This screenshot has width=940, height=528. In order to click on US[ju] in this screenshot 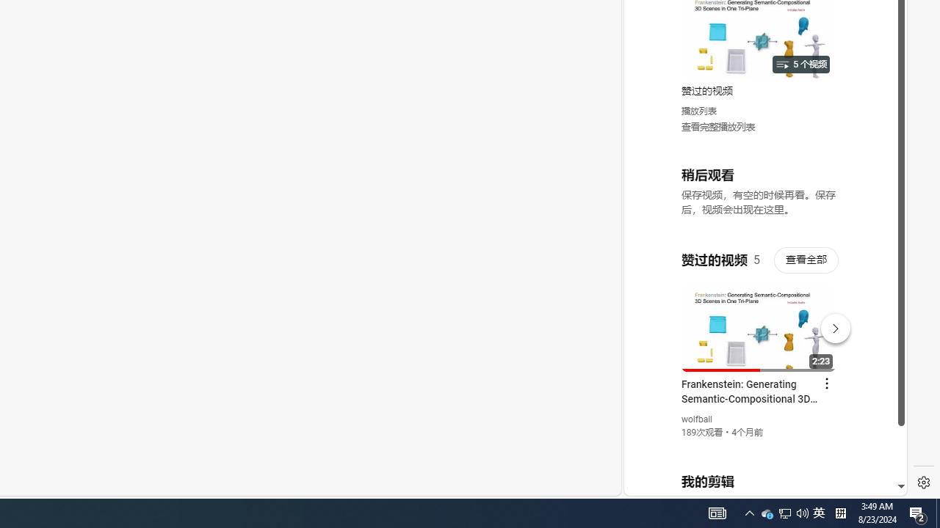, I will do `click(674, 484)`.